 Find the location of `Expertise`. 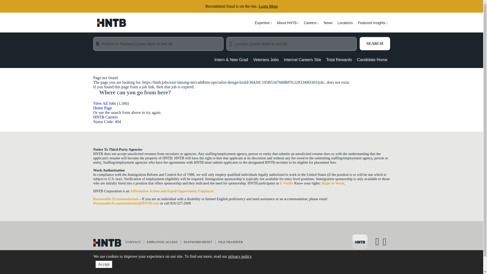

Expertise is located at coordinates (263, 26).